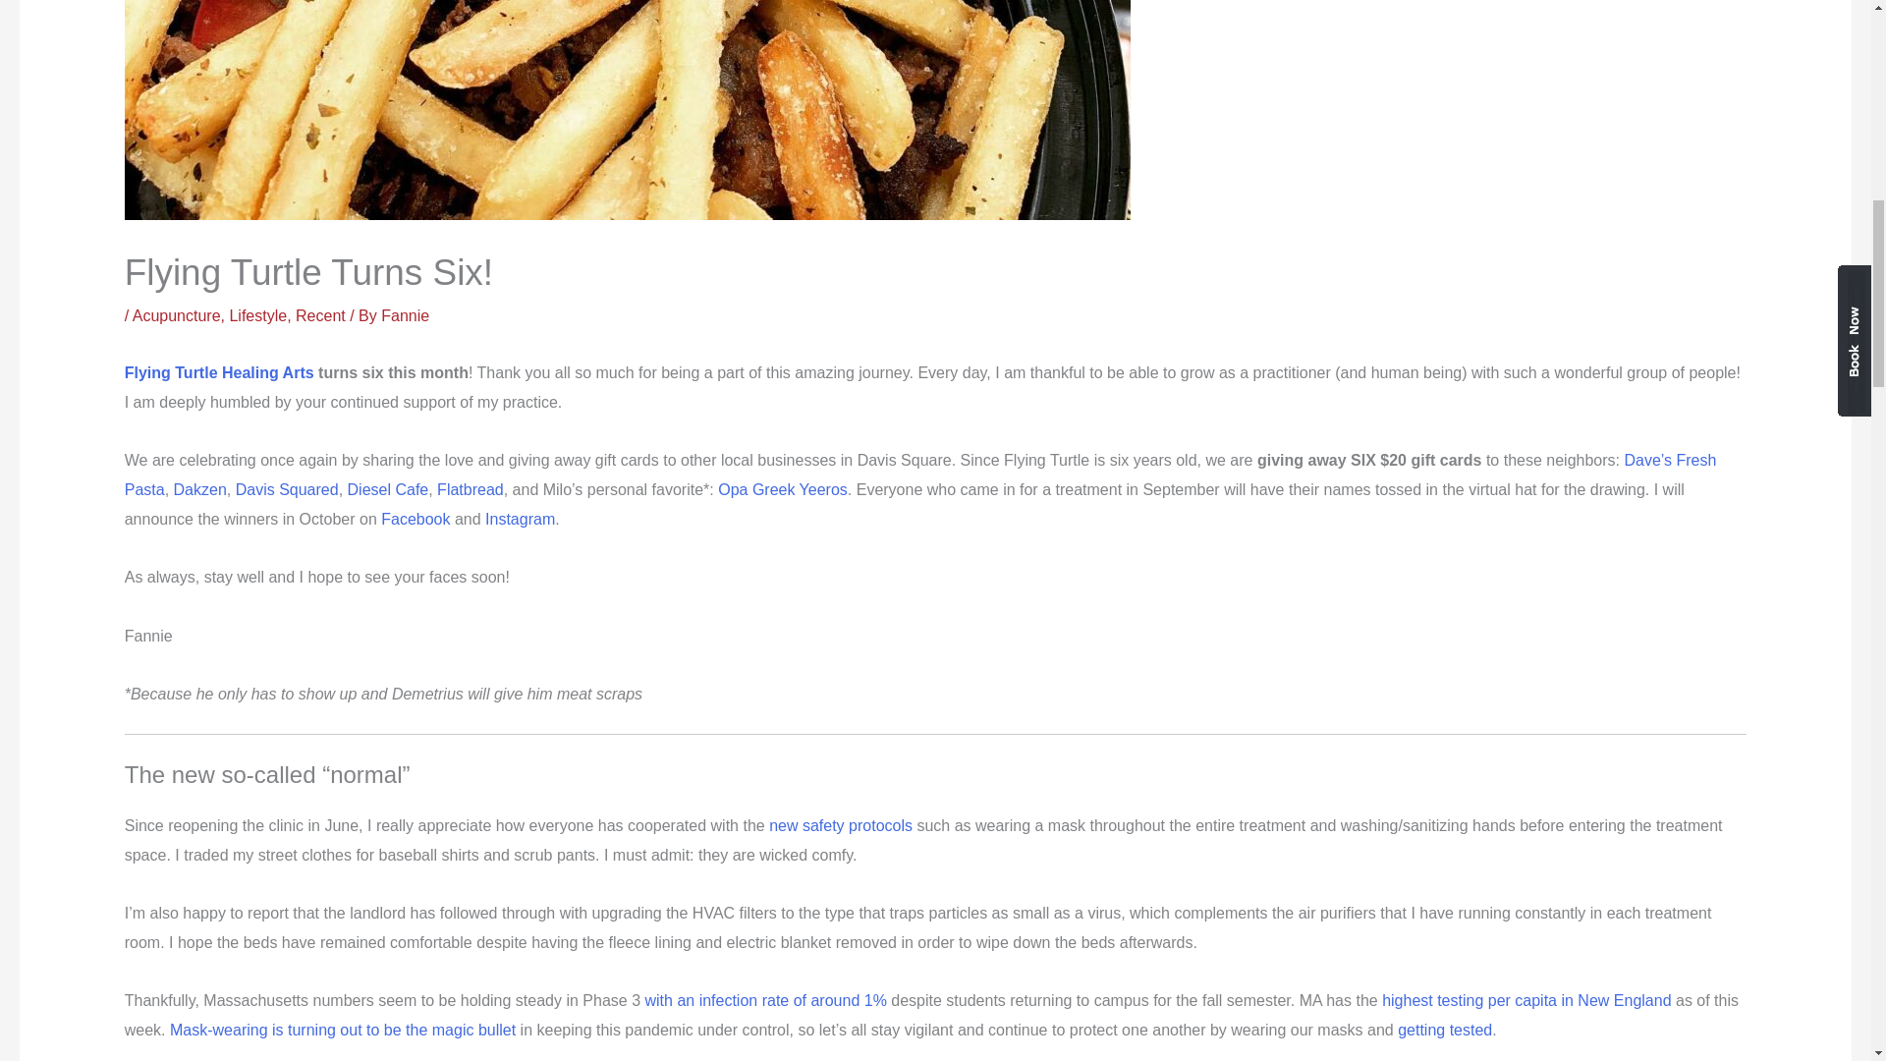 This screenshot has width=1886, height=1061. Describe the element at coordinates (841, 825) in the screenshot. I see `new safety protocols` at that location.